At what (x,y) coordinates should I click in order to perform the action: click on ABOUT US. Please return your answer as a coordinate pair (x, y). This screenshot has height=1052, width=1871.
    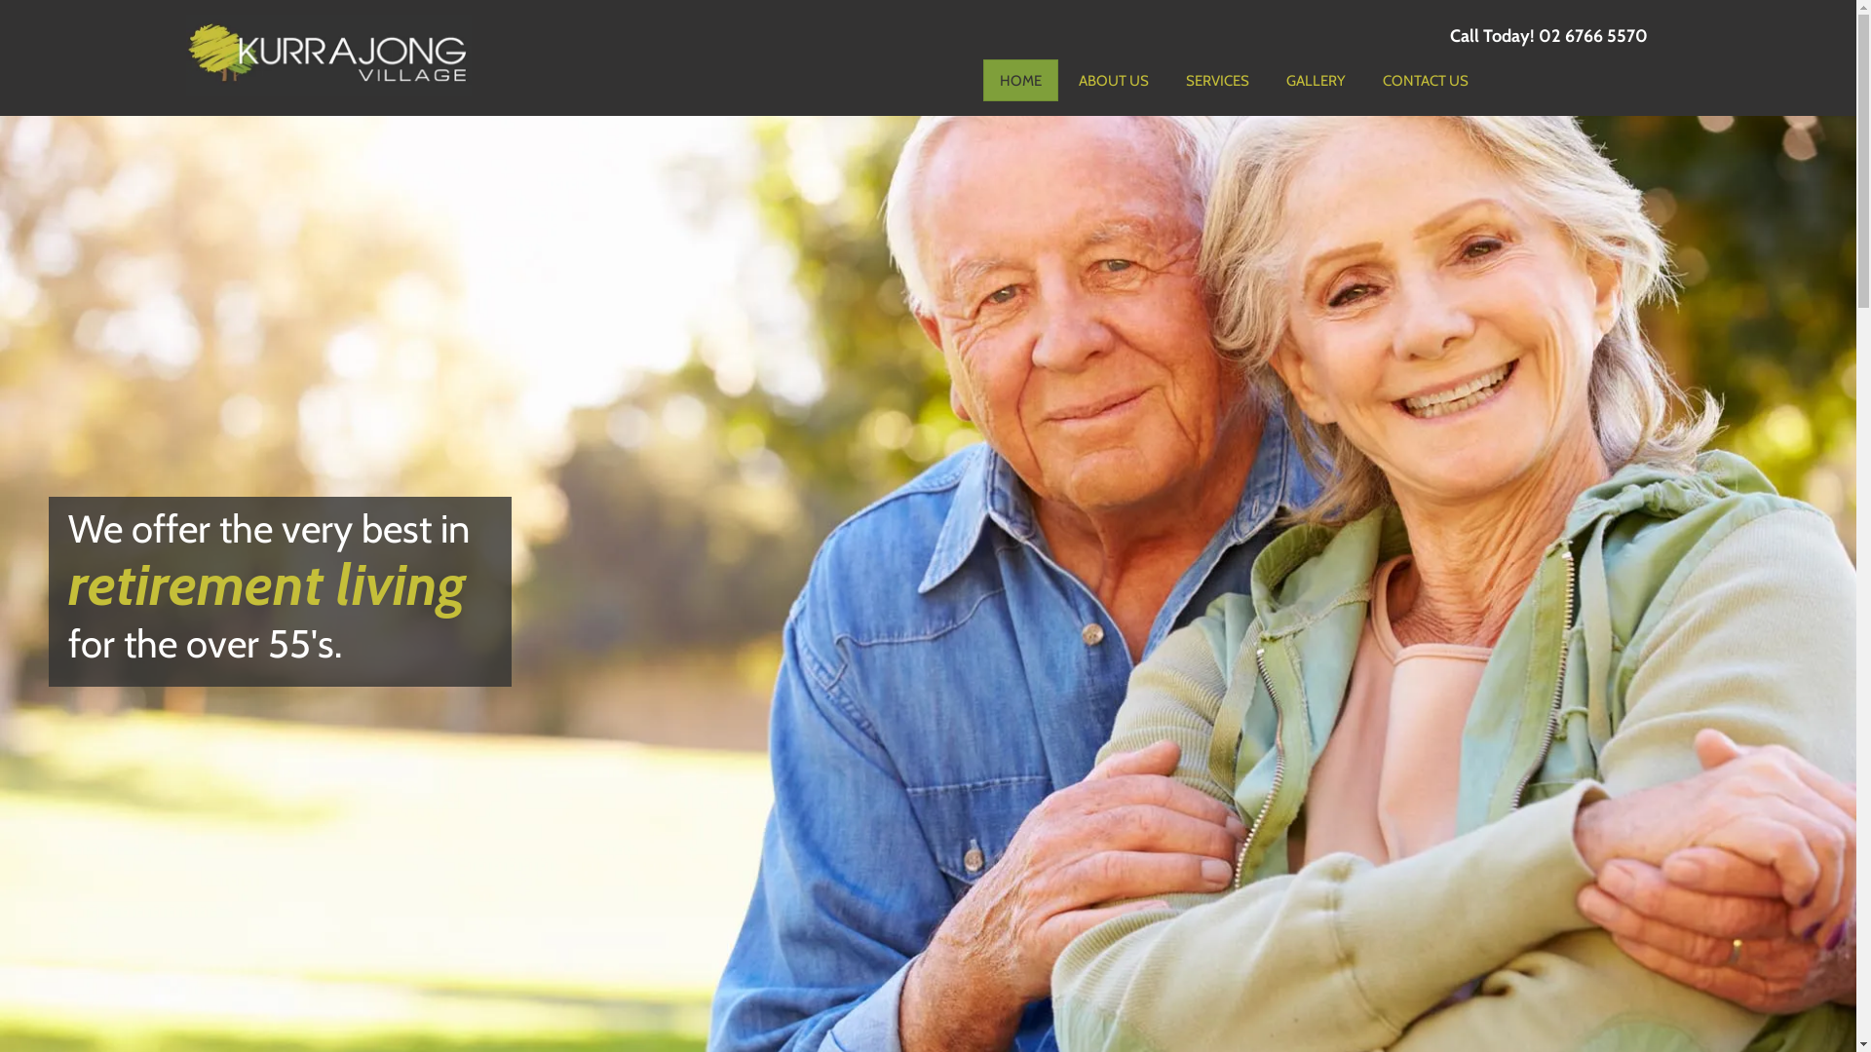
    Looking at the image, I should click on (1114, 80).